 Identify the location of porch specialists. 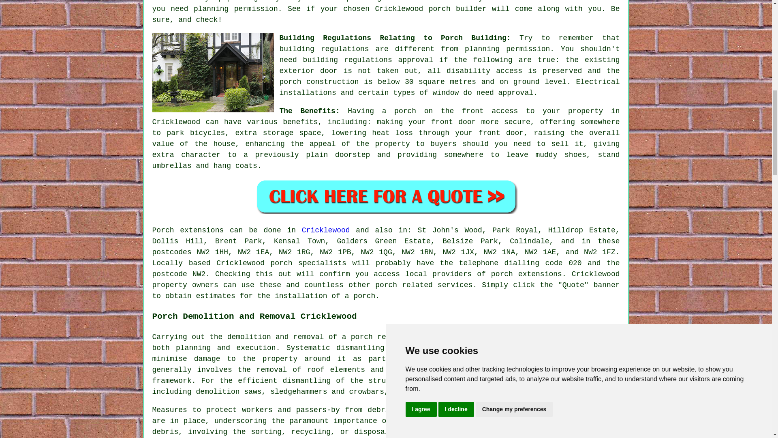
(308, 263).